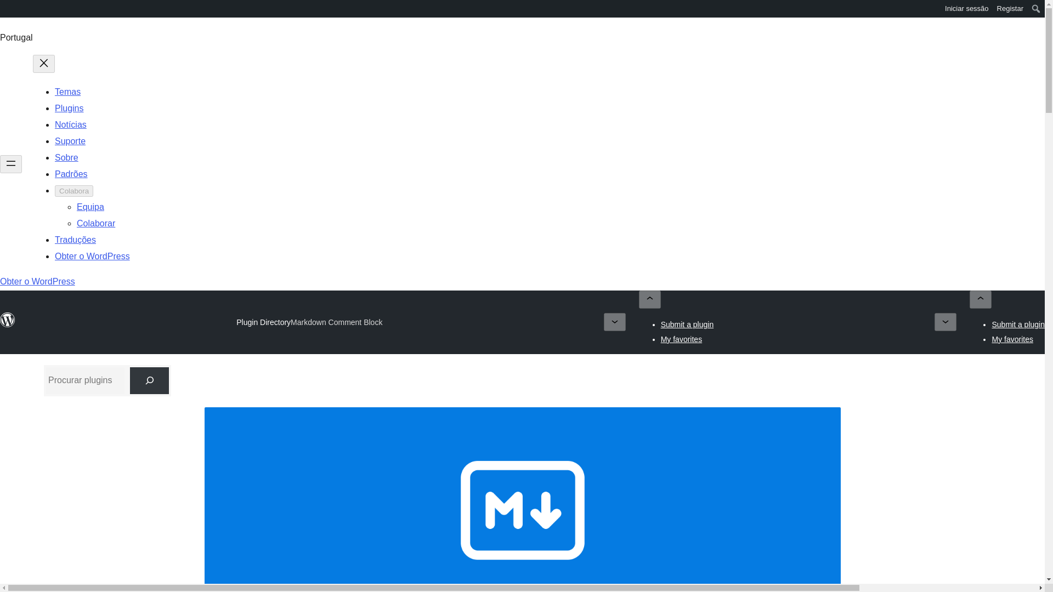 The image size is (1053, 592). What do you see at coordinates (1018, 325) in the screenshot?
I see `Submit a plugin` at bounding box center [1018, 325].